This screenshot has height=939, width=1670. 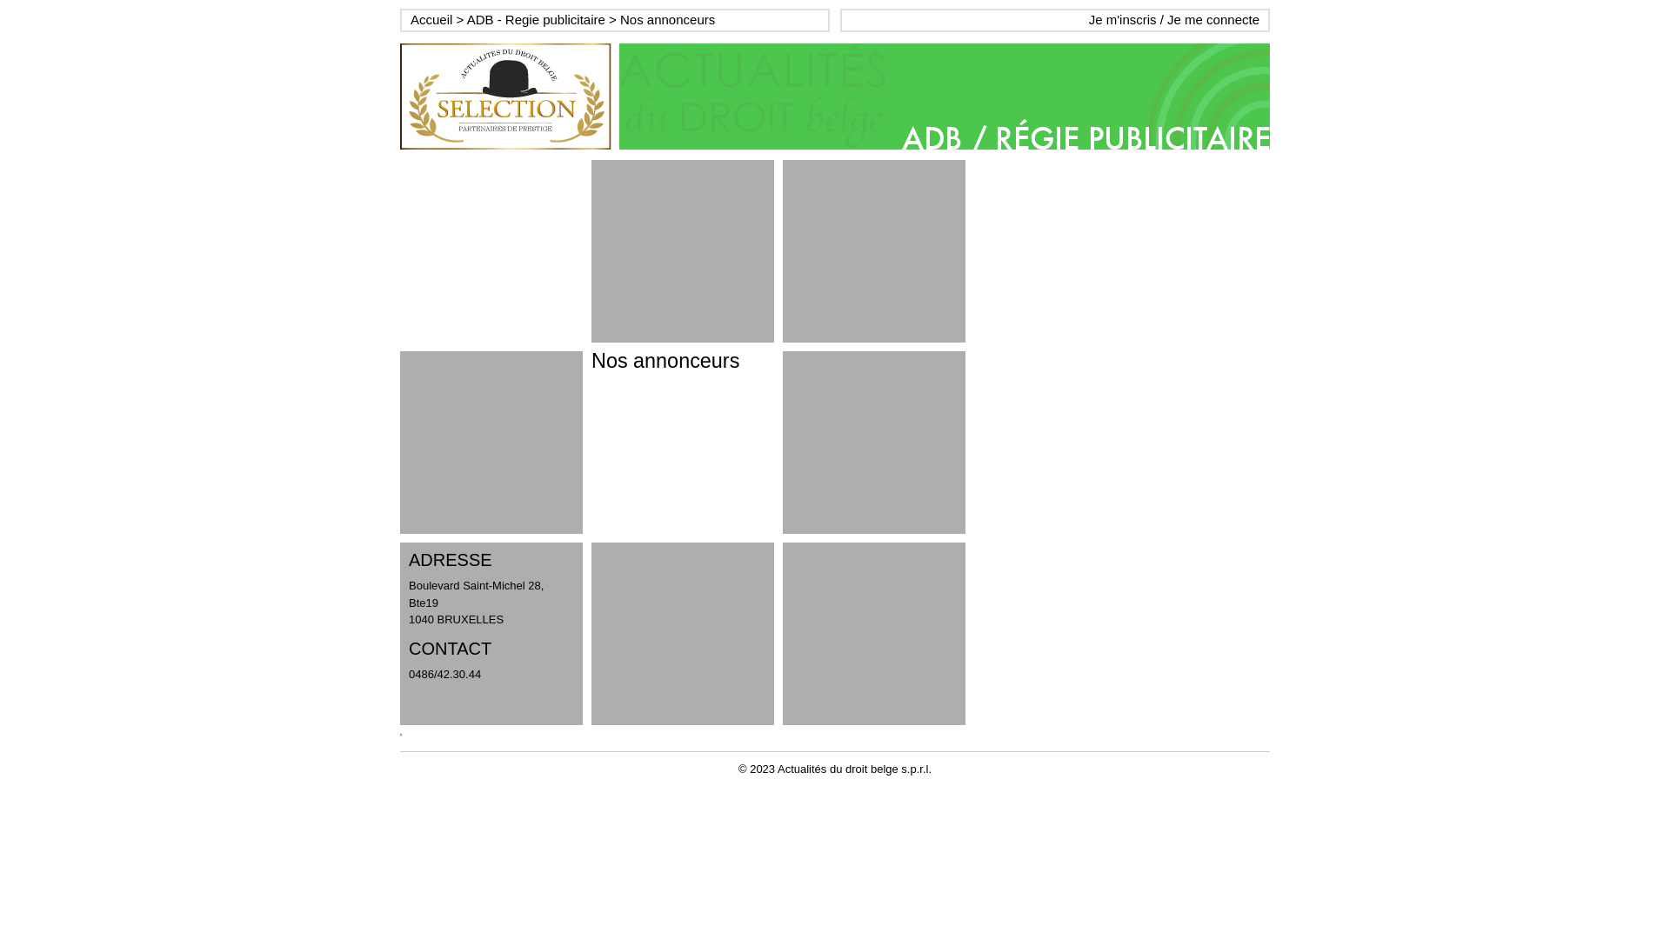 I want to click on Accueil, so click(x=431, y=19).